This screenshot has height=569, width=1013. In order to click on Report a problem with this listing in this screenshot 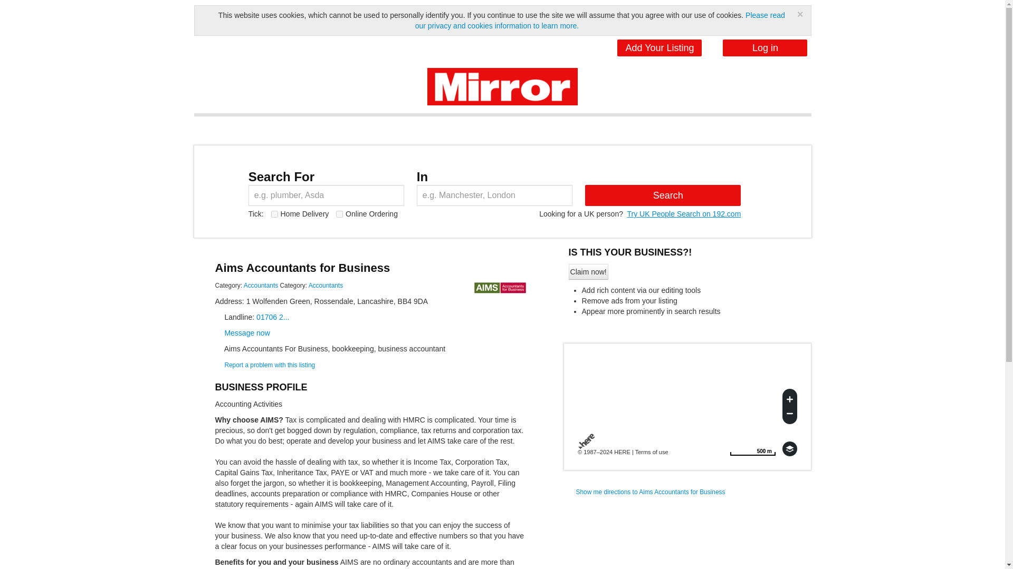, I will do `click(269, 365)`.